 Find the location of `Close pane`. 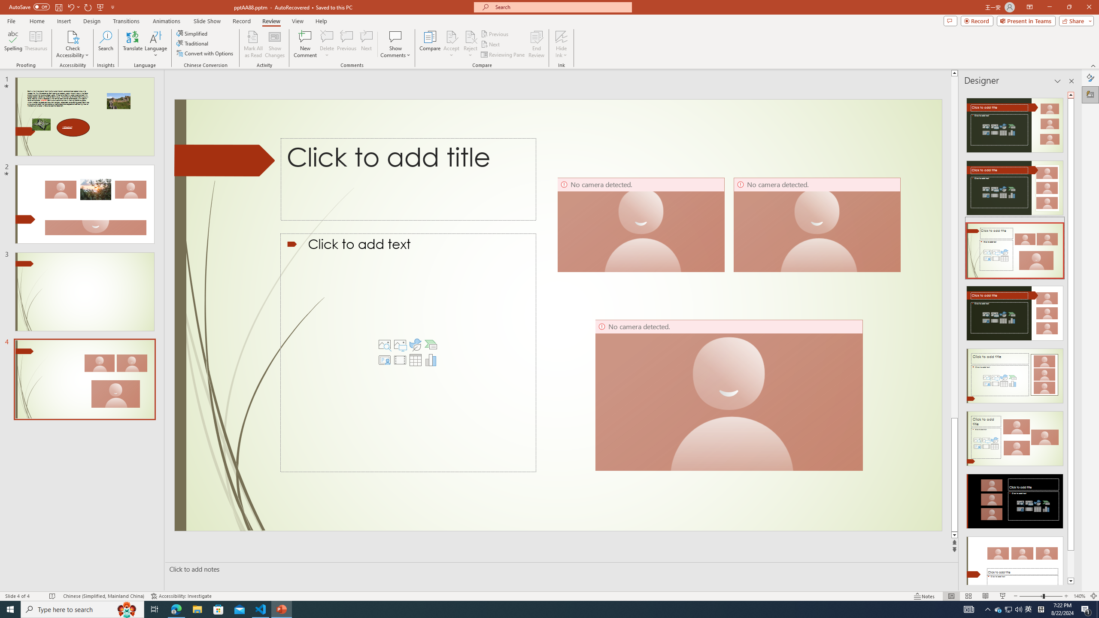

Close pane is located at coordinates (1072, 81).